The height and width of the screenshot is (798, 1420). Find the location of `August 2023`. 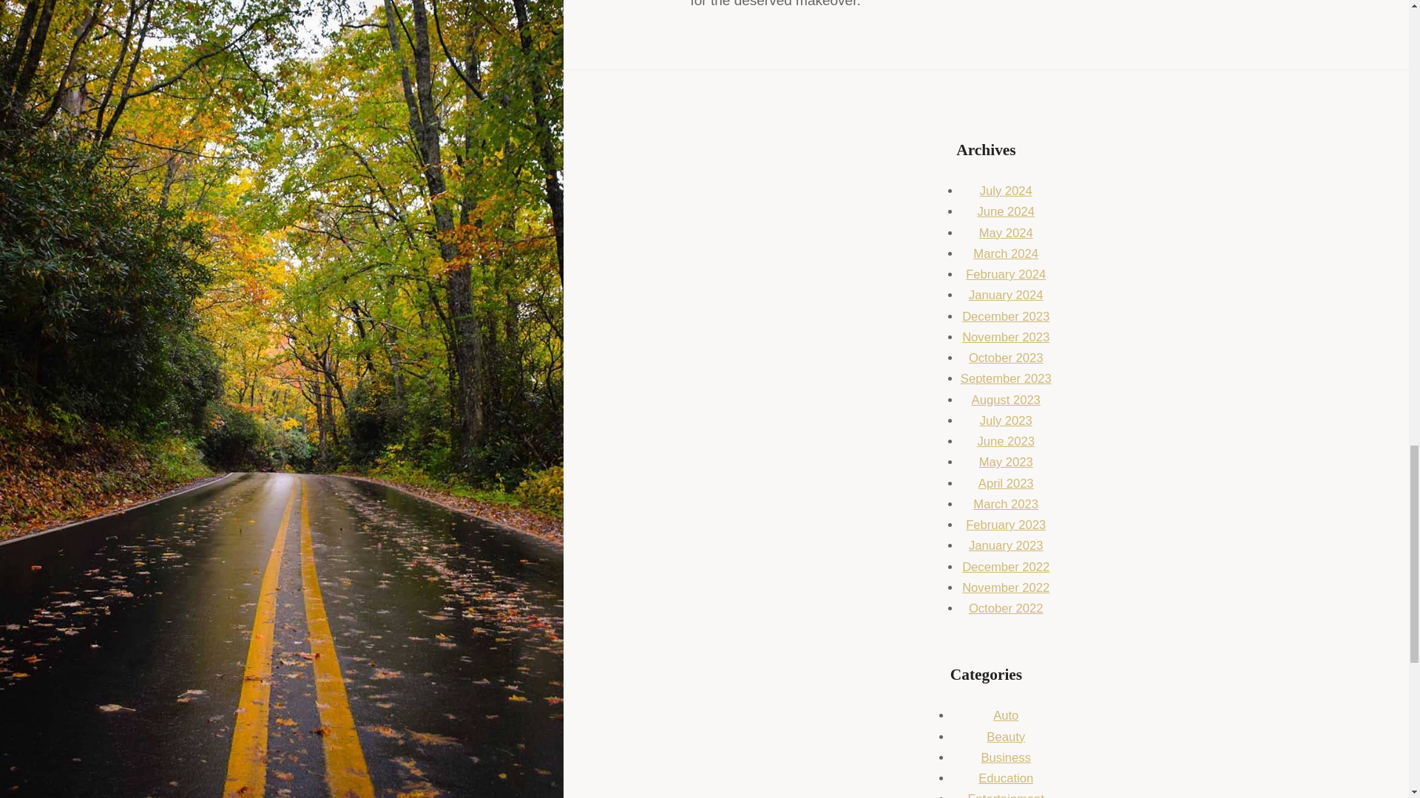

August 2023 is located at coordinates (1006, 400).